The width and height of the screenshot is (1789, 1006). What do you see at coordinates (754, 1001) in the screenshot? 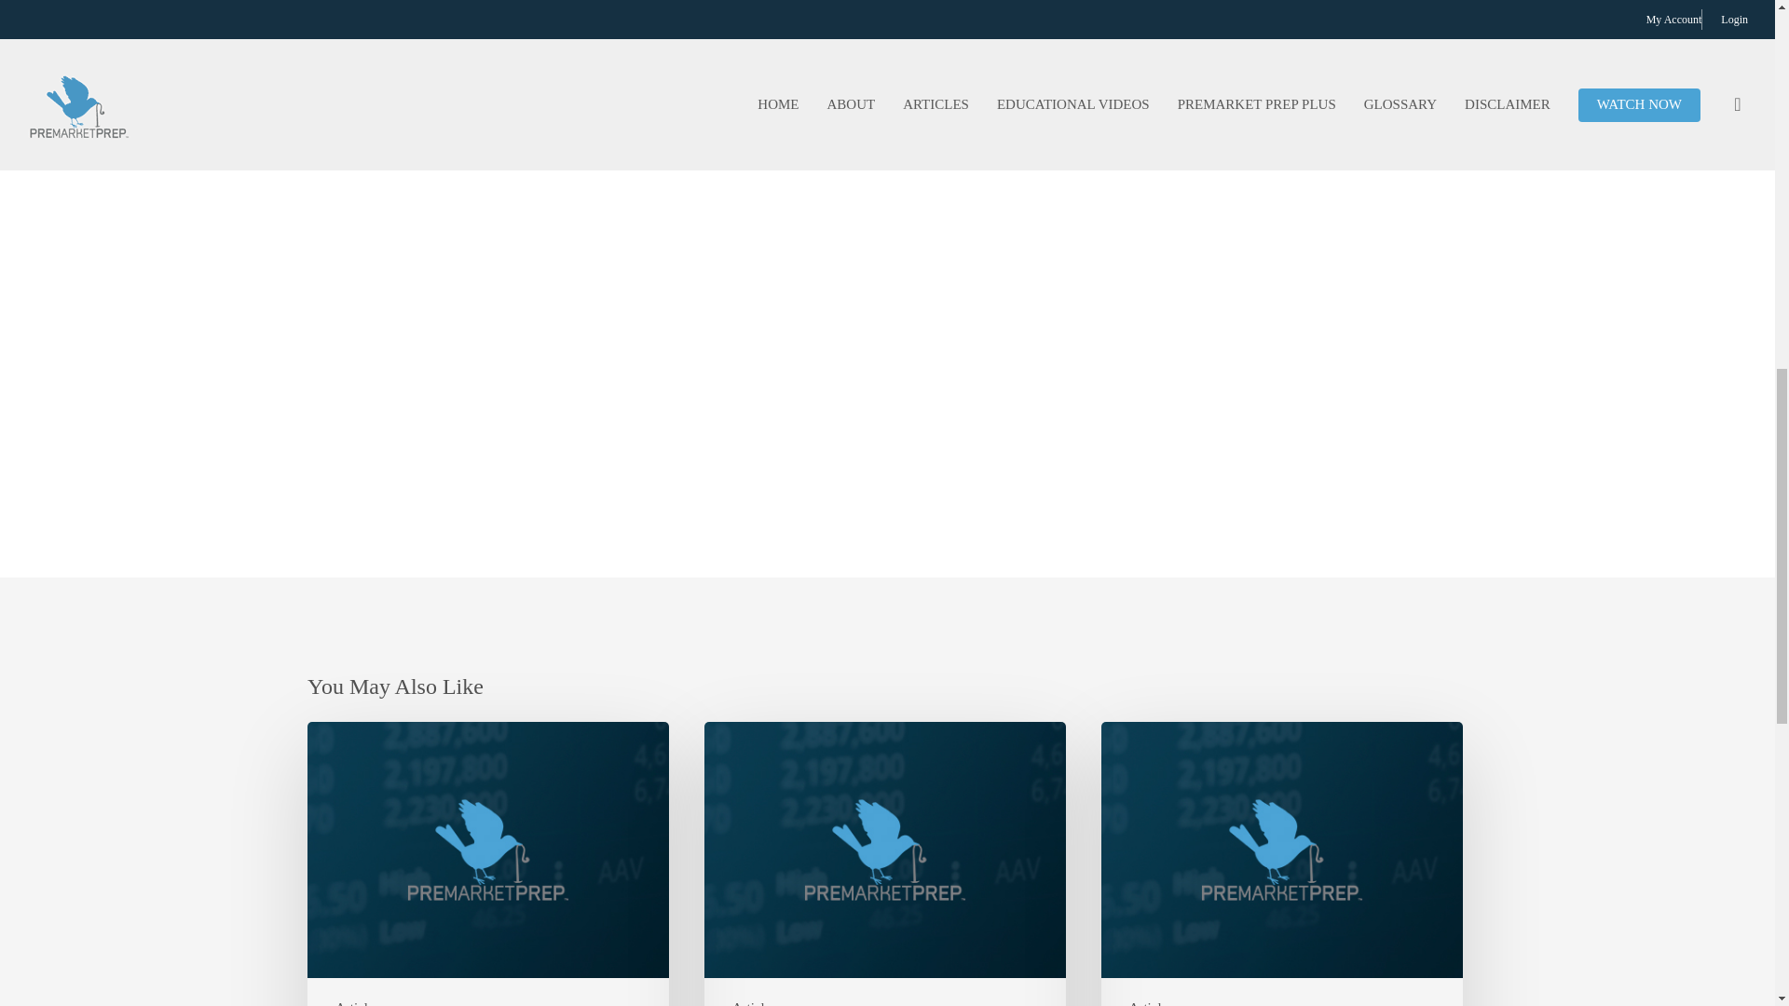
I see `Articles` at bounding box center [754, 1001].